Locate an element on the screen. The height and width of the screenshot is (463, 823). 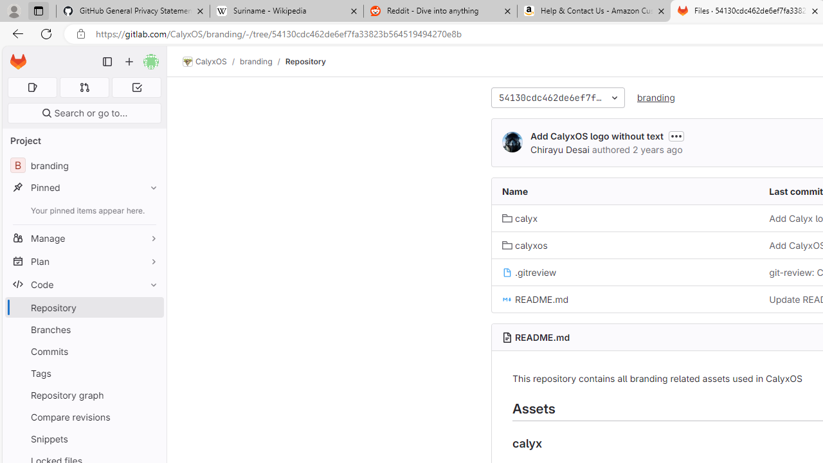
Suriname - Wikipedia is located at coordinates (286, 12).